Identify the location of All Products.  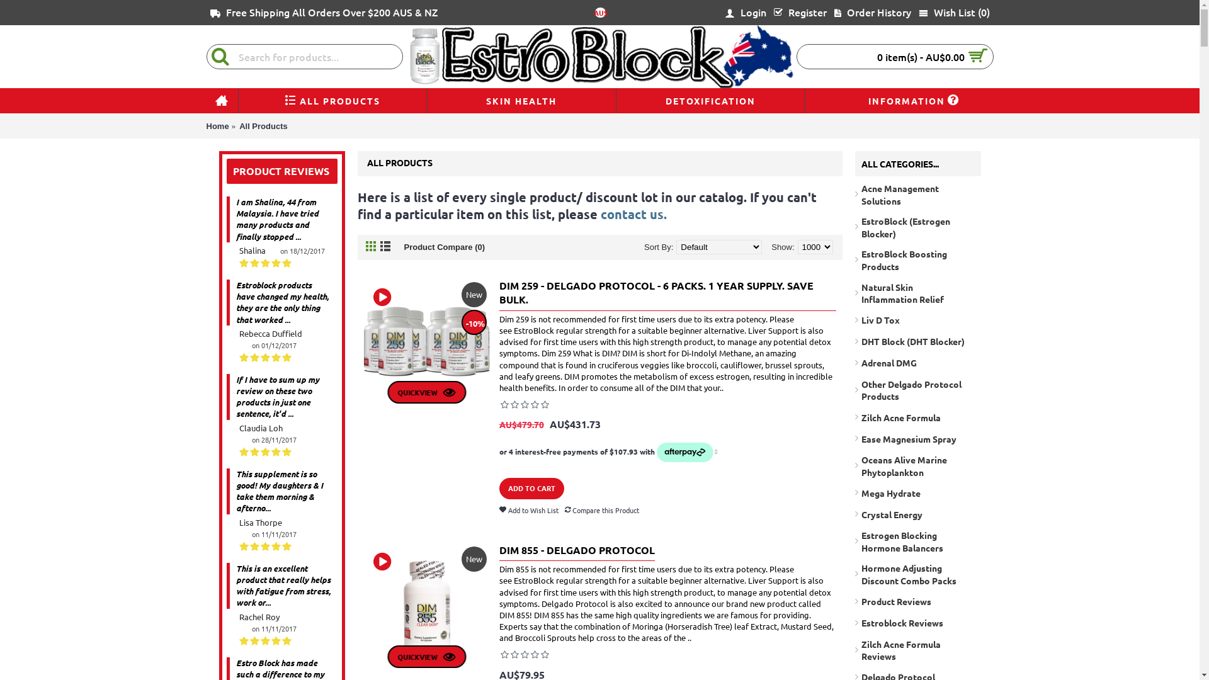
(263, 127).